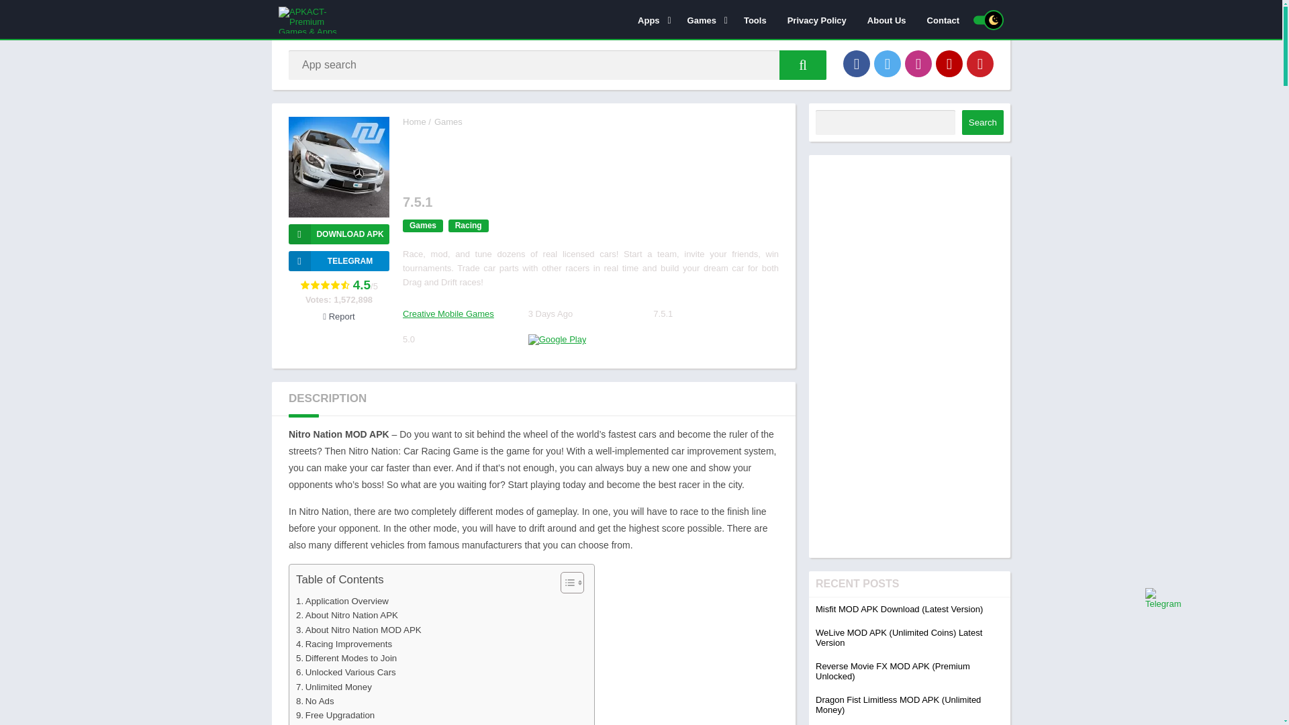 The width and height of the screenshot is (1289, 725). I want to click on Instagram, so click(918, 63).